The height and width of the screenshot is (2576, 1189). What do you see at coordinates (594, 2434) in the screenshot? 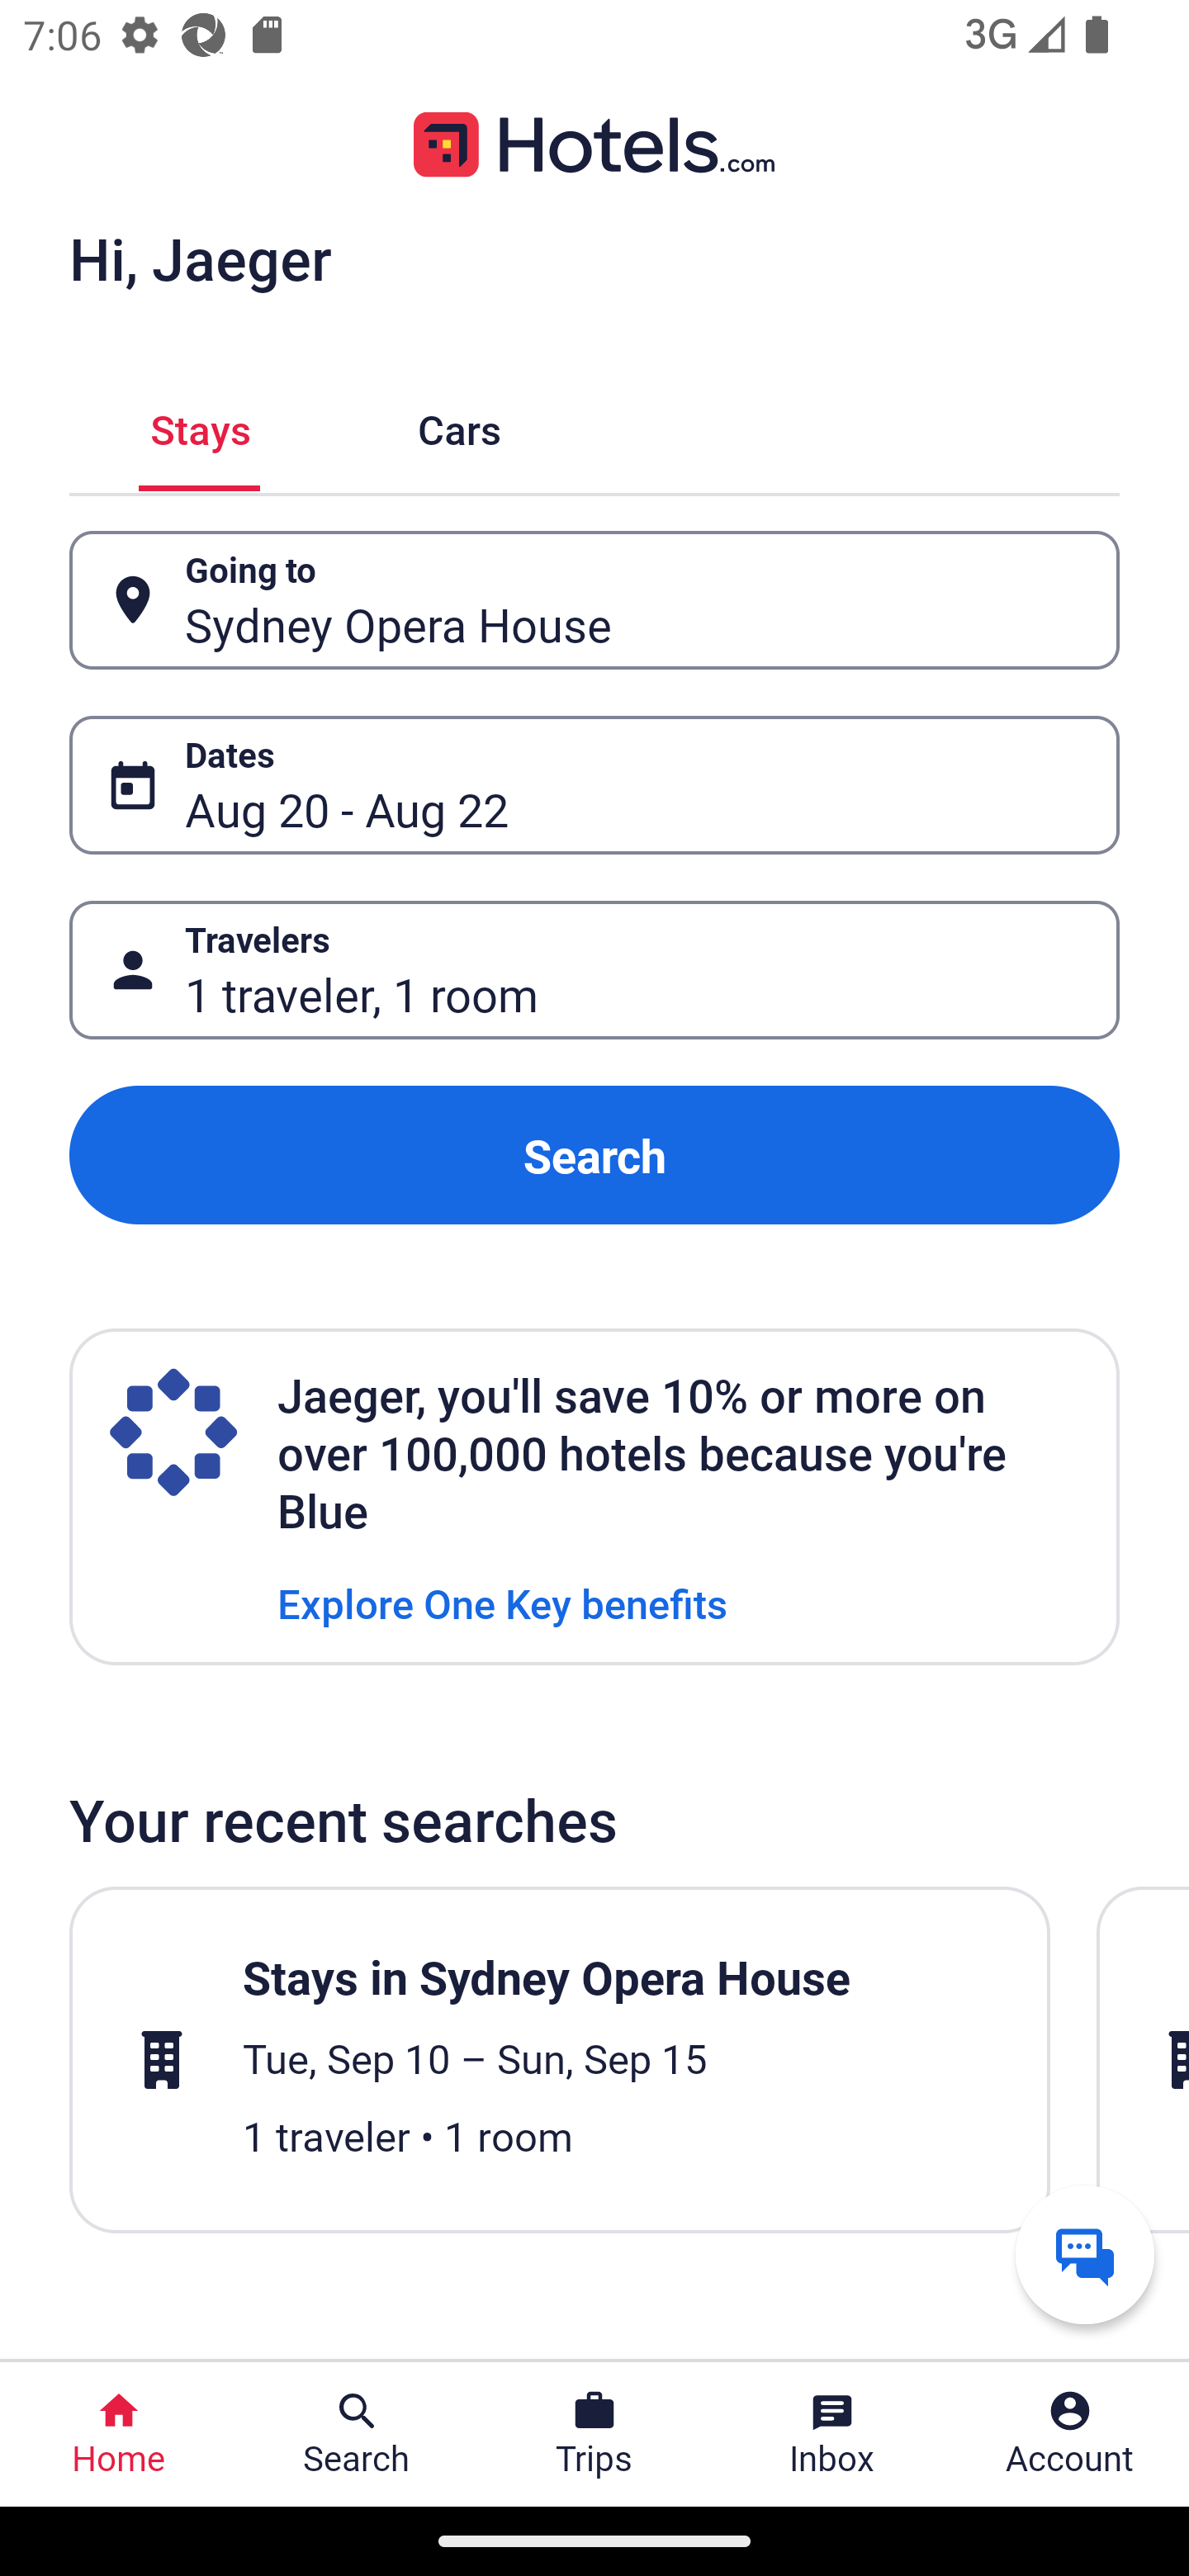
I see `Trips Trips Button` at bounding box center [594, 2434].